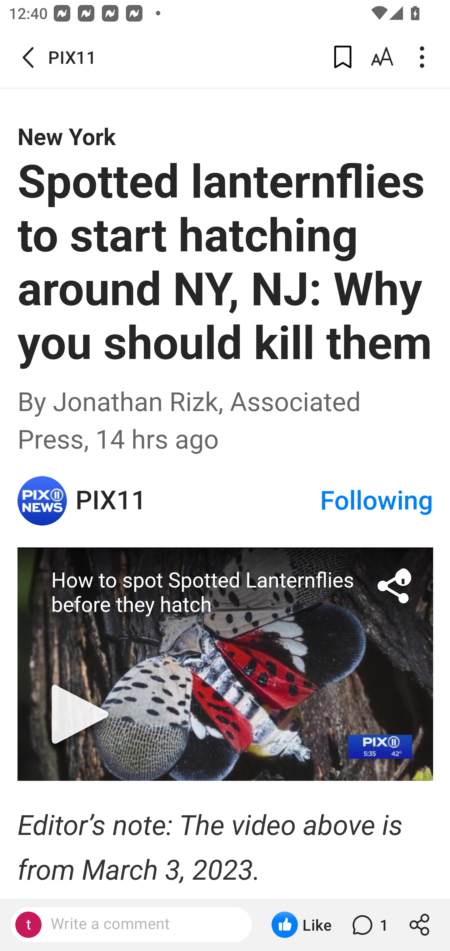 Image resolution: width=450 pixels, height=951 pixels. Describe the element at coordinates (131, 925) in the screenshot. I see `Write a comment` at that location.